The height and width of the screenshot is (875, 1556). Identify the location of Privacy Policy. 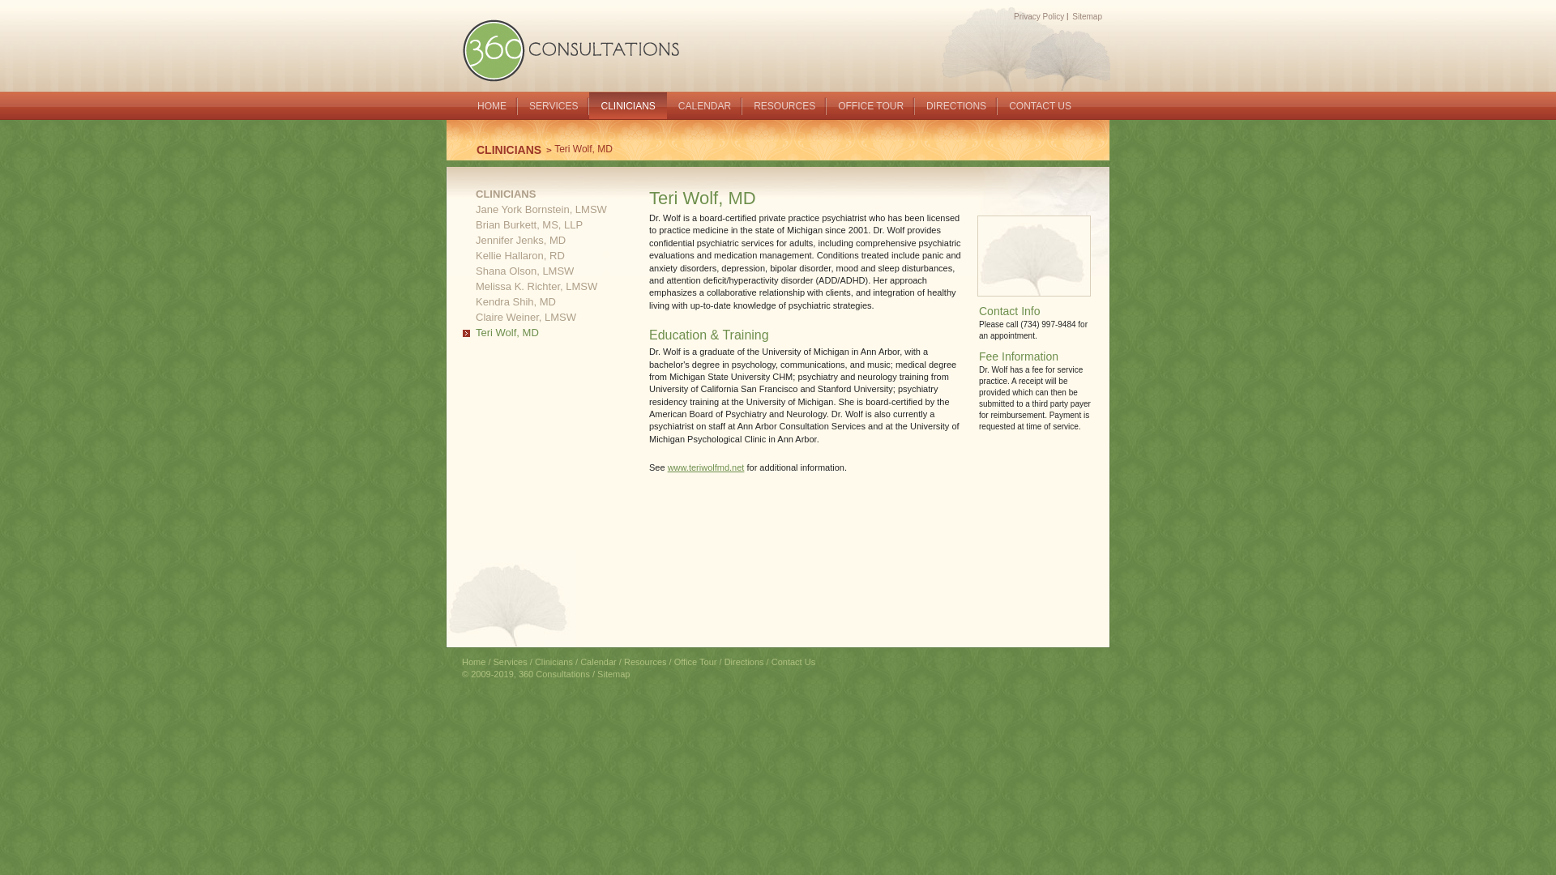
(1039, 16).